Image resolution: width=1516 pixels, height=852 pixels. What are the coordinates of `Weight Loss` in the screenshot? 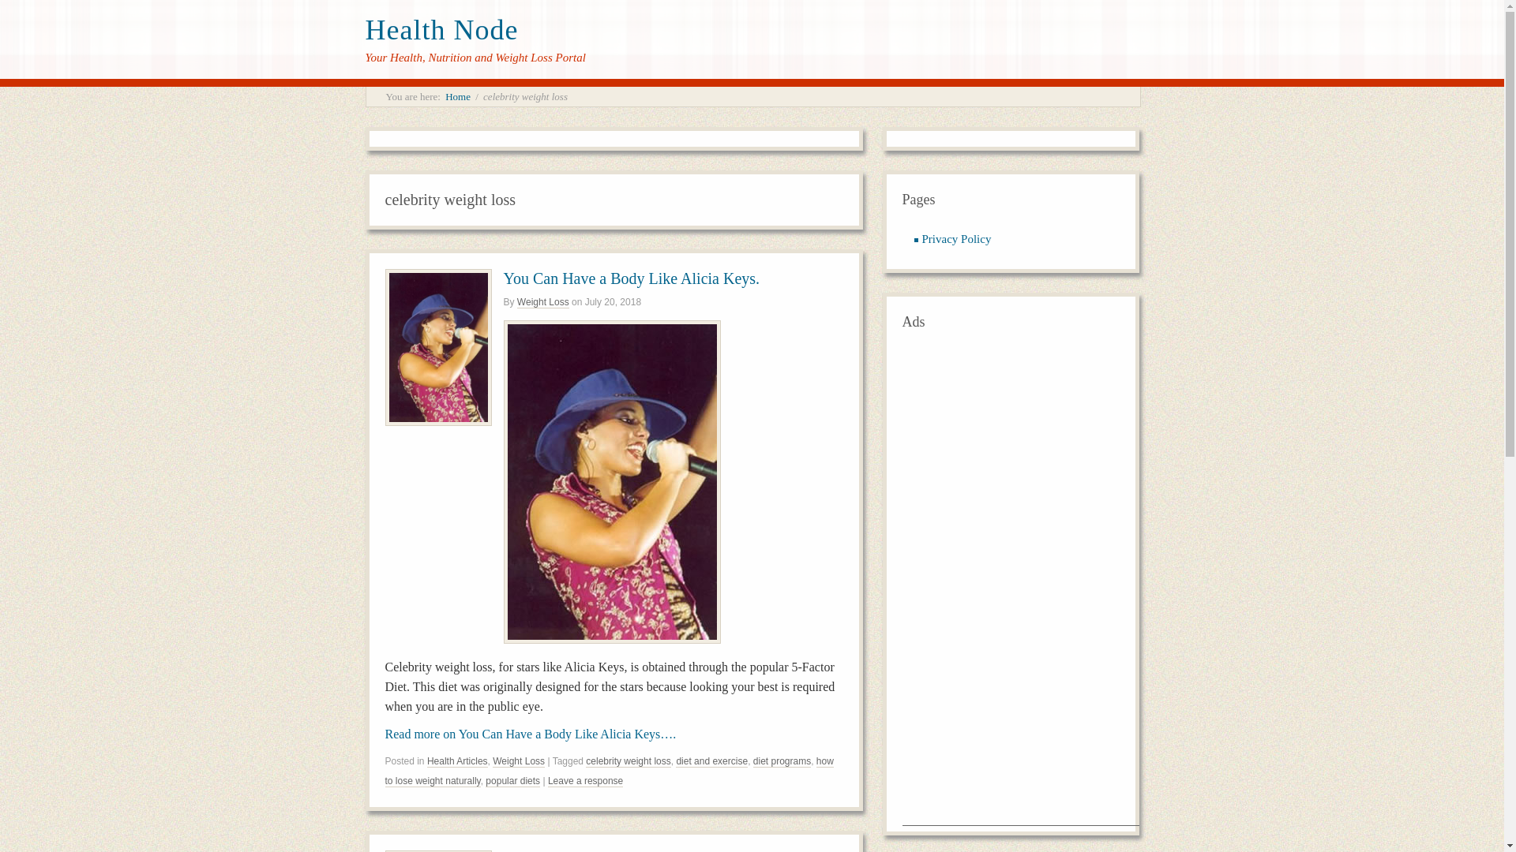 It's located at (518, 761).